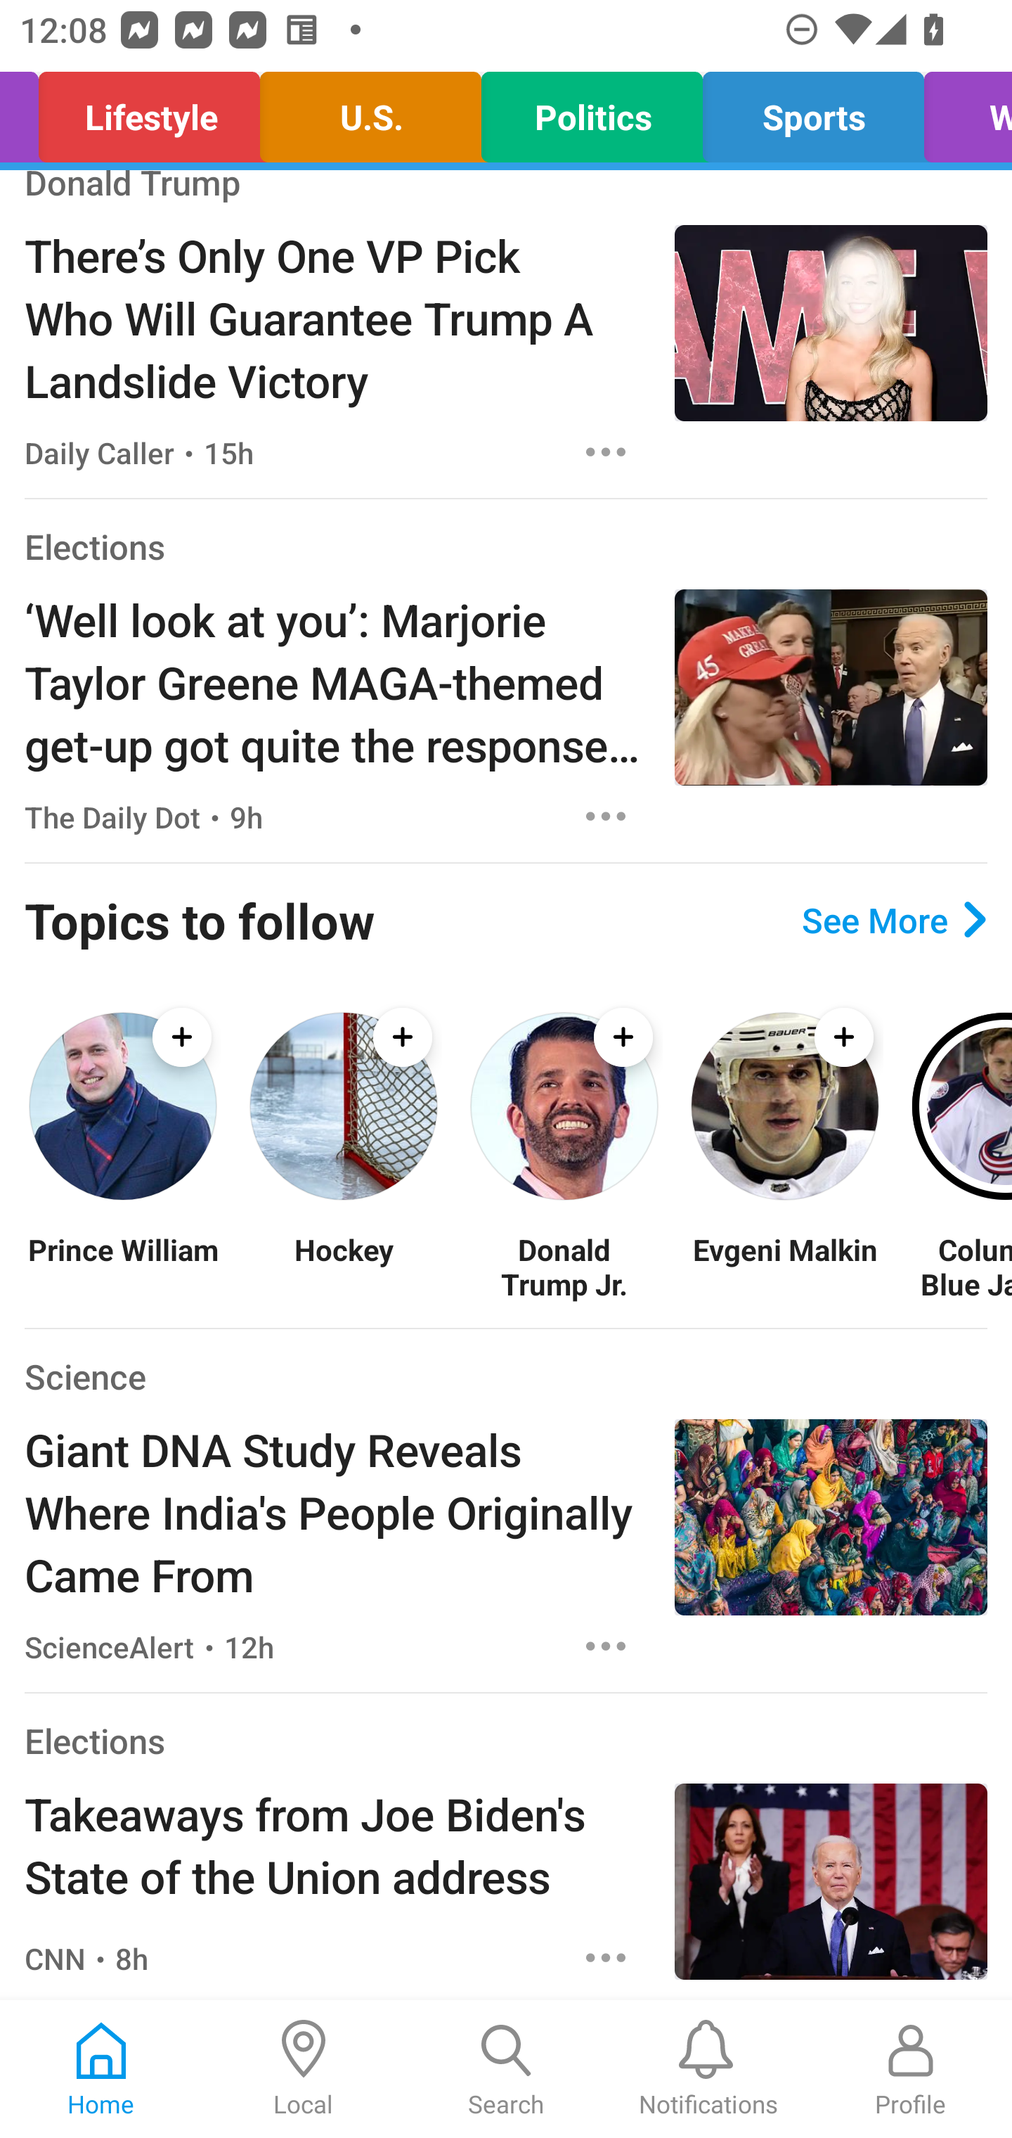  Describe the element at coordinates (94, 546) in the screenshot. I see `Elections` at that location.